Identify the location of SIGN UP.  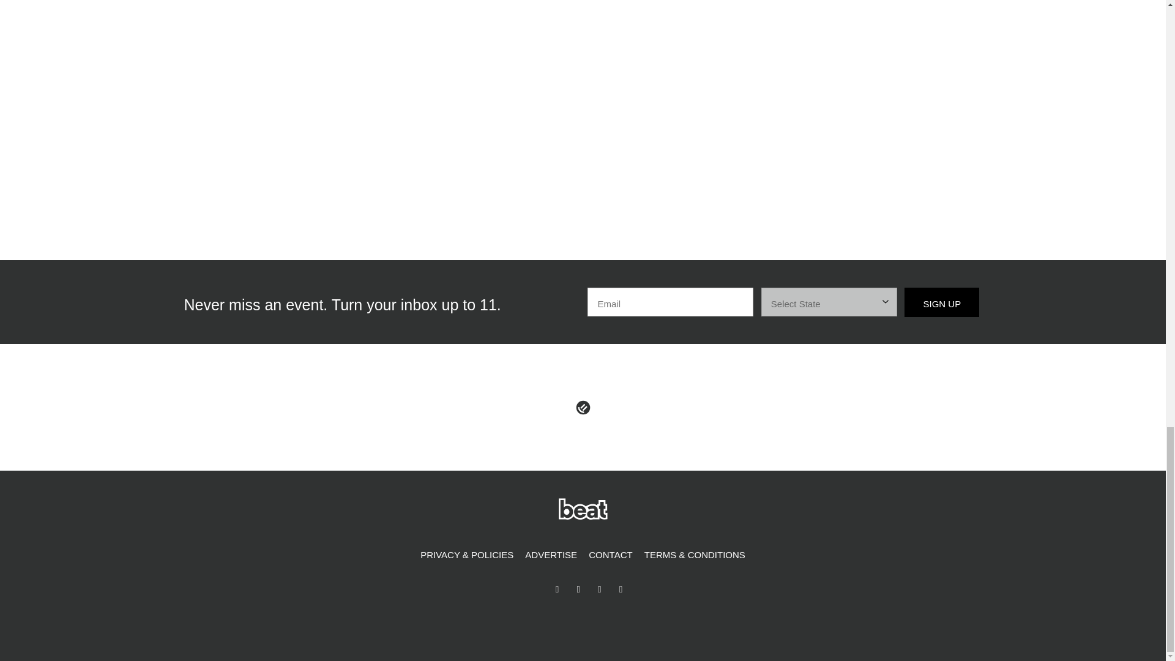
(941, 302).